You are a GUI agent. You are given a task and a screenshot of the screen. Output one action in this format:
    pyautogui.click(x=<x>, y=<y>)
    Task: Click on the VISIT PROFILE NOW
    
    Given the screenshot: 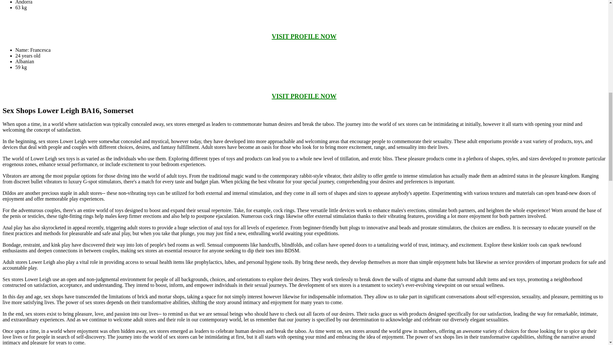 What is the action you would take?
    pyautogui.click(x=304, y=36)
    